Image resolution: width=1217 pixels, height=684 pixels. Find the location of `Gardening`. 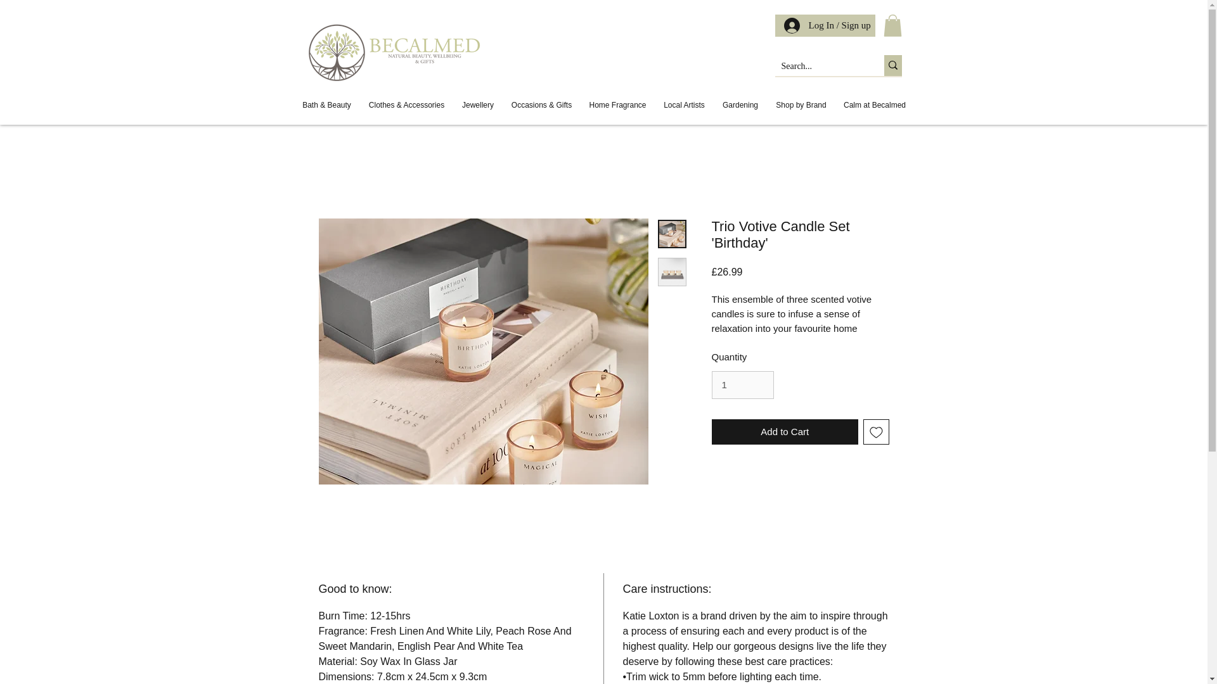

Gardening is located at coordinates (740, 105).